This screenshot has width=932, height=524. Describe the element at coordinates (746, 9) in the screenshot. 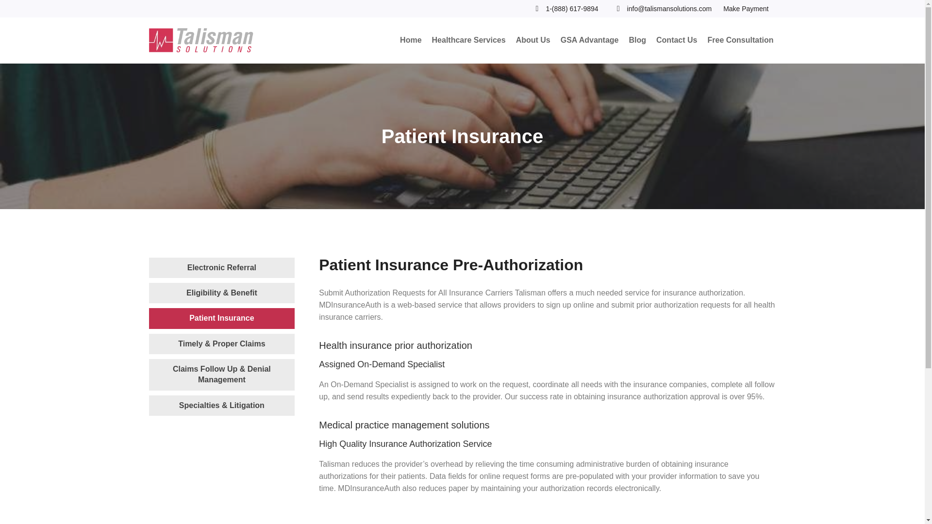

I see `Make Payment` at that location.